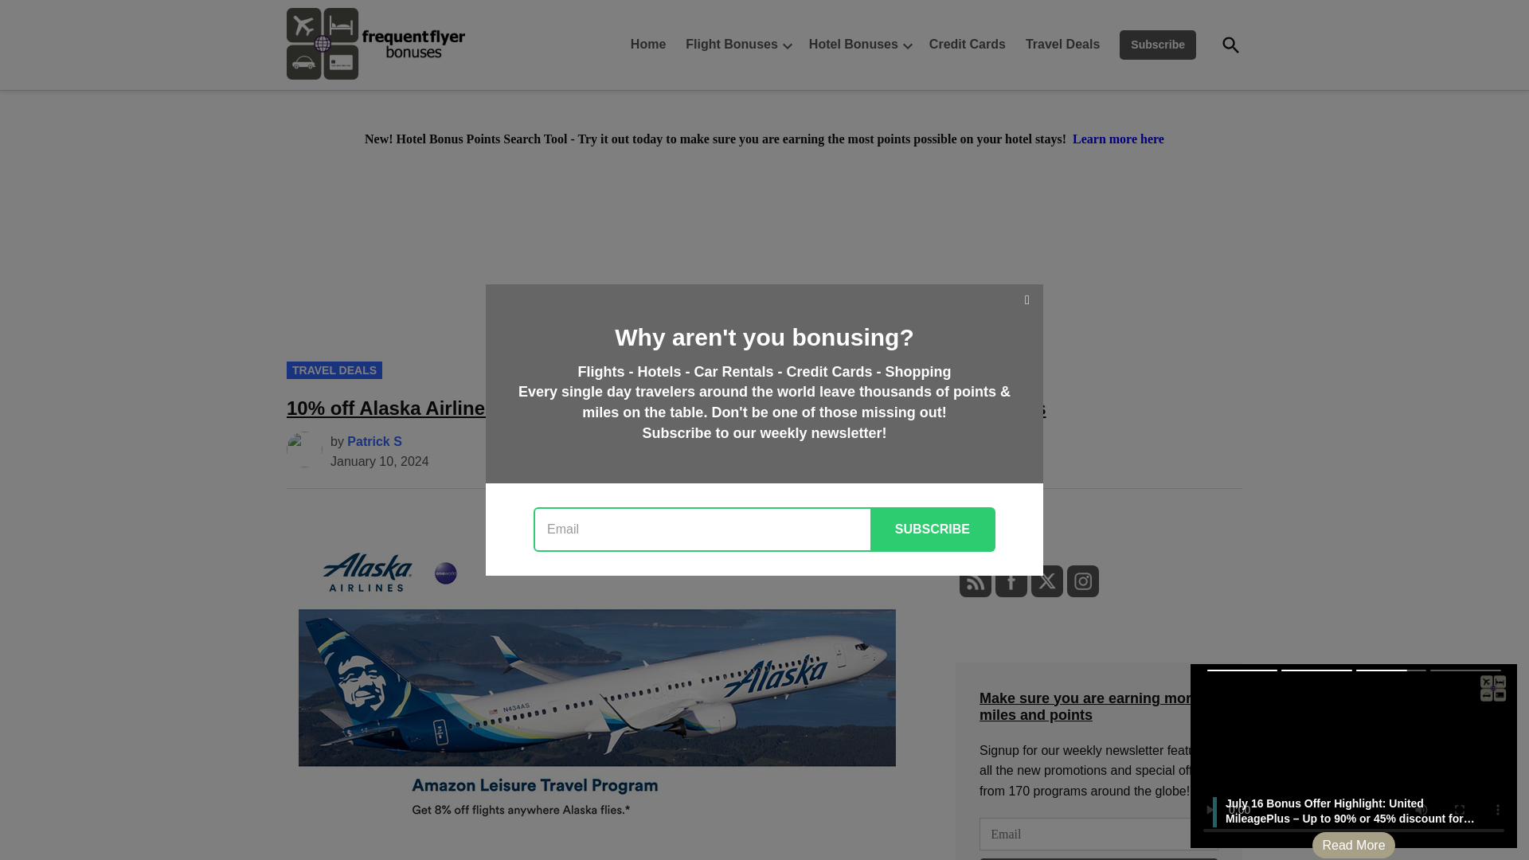  Describe the element at coordinates (513, 78) in the screenshot. I see `Frequent Flyer Bonuses` at that location.